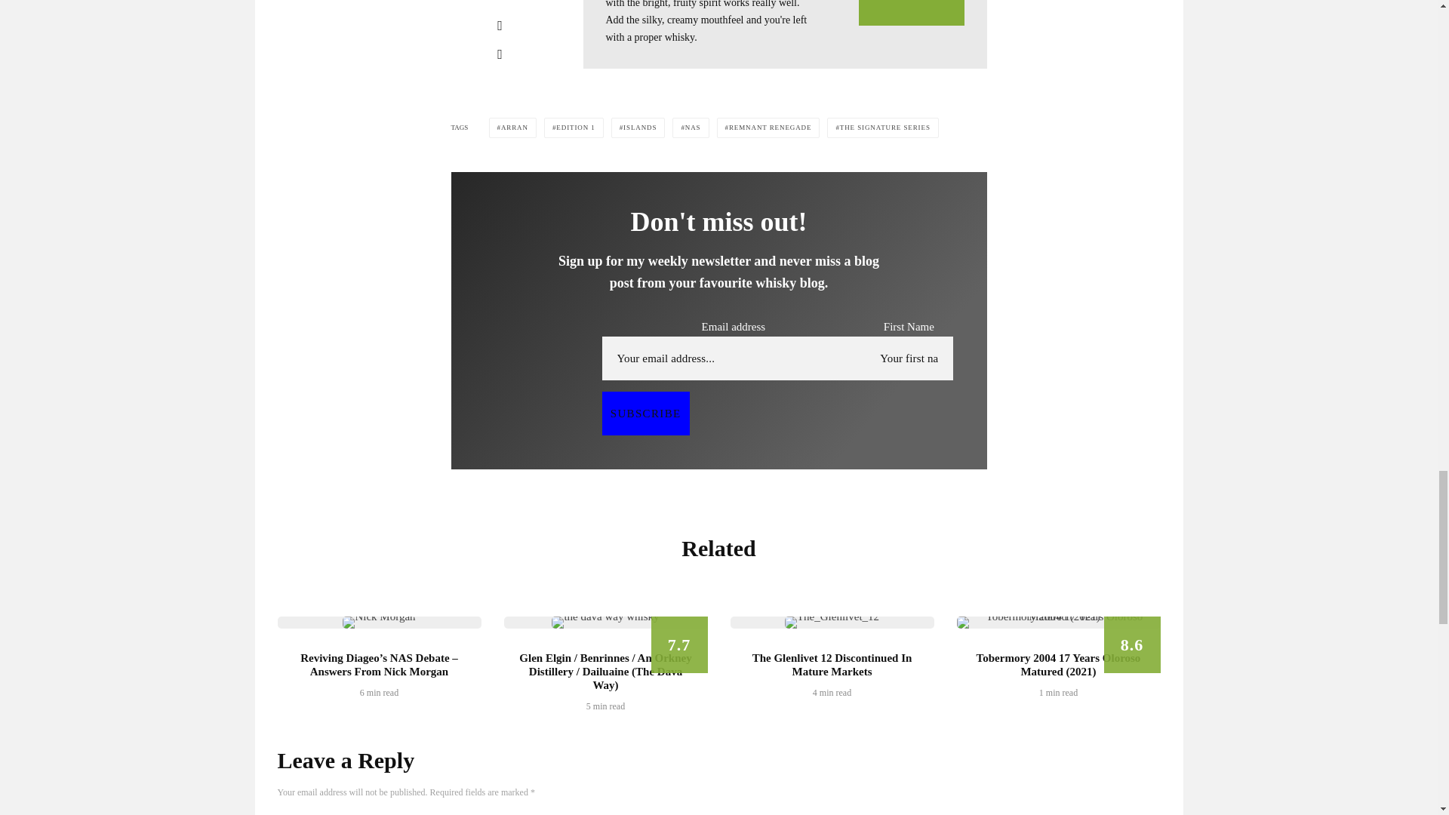 This screenshot has width=1449, height=815. I want to click on EDITION 1, so click(574, 127).